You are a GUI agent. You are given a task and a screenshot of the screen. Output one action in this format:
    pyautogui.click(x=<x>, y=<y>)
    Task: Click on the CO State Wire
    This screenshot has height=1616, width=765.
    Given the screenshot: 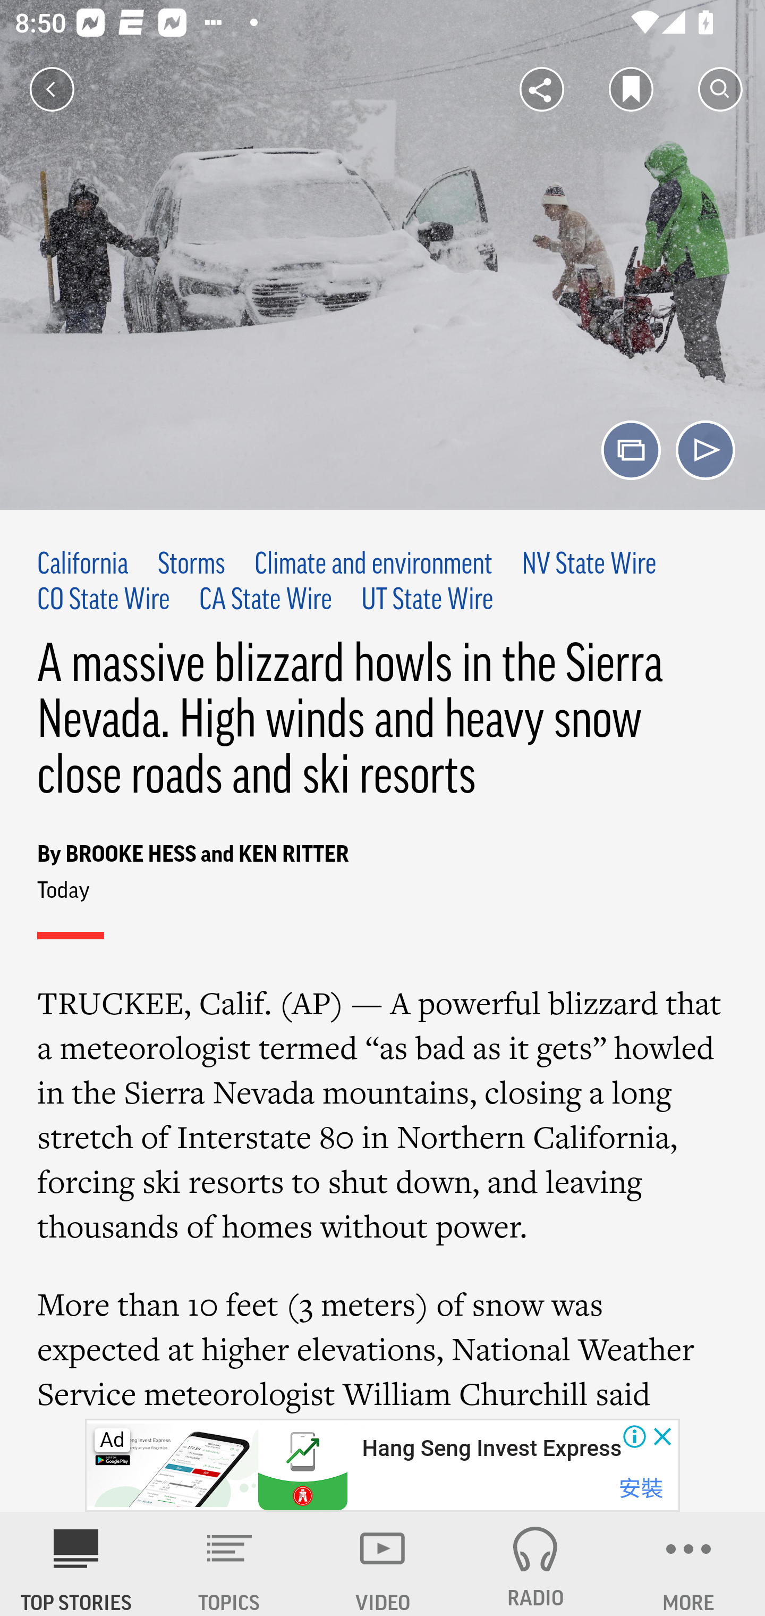 What is the action you would take?
    pyautogui.click(x=104, y=600)
    